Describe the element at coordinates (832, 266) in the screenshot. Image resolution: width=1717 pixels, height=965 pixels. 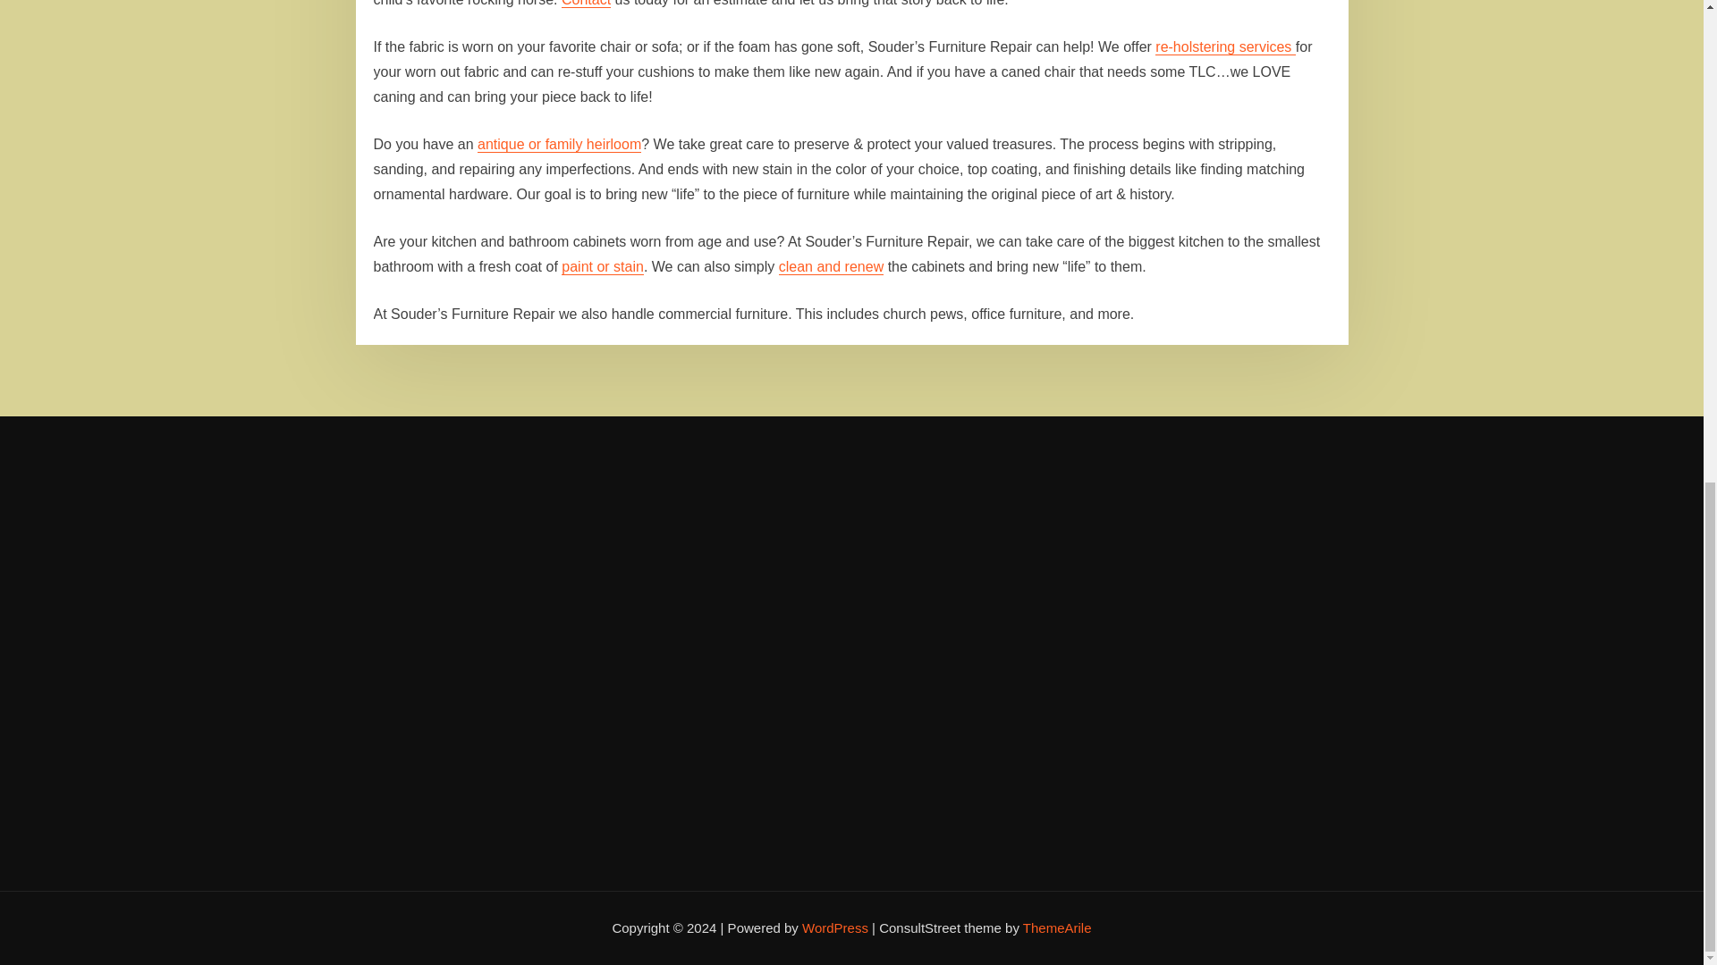
I see `clean and renew` at that location.